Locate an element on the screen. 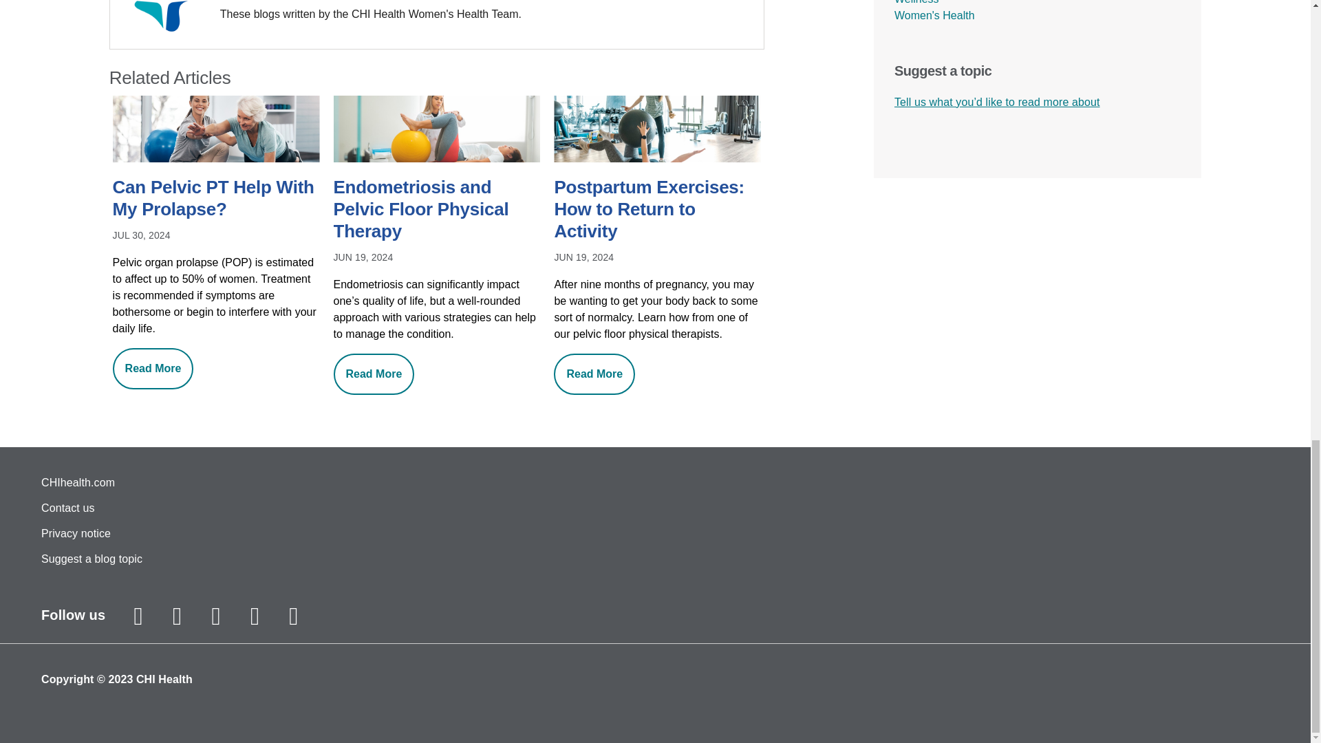  Read More is located at coordinates (153, 369).